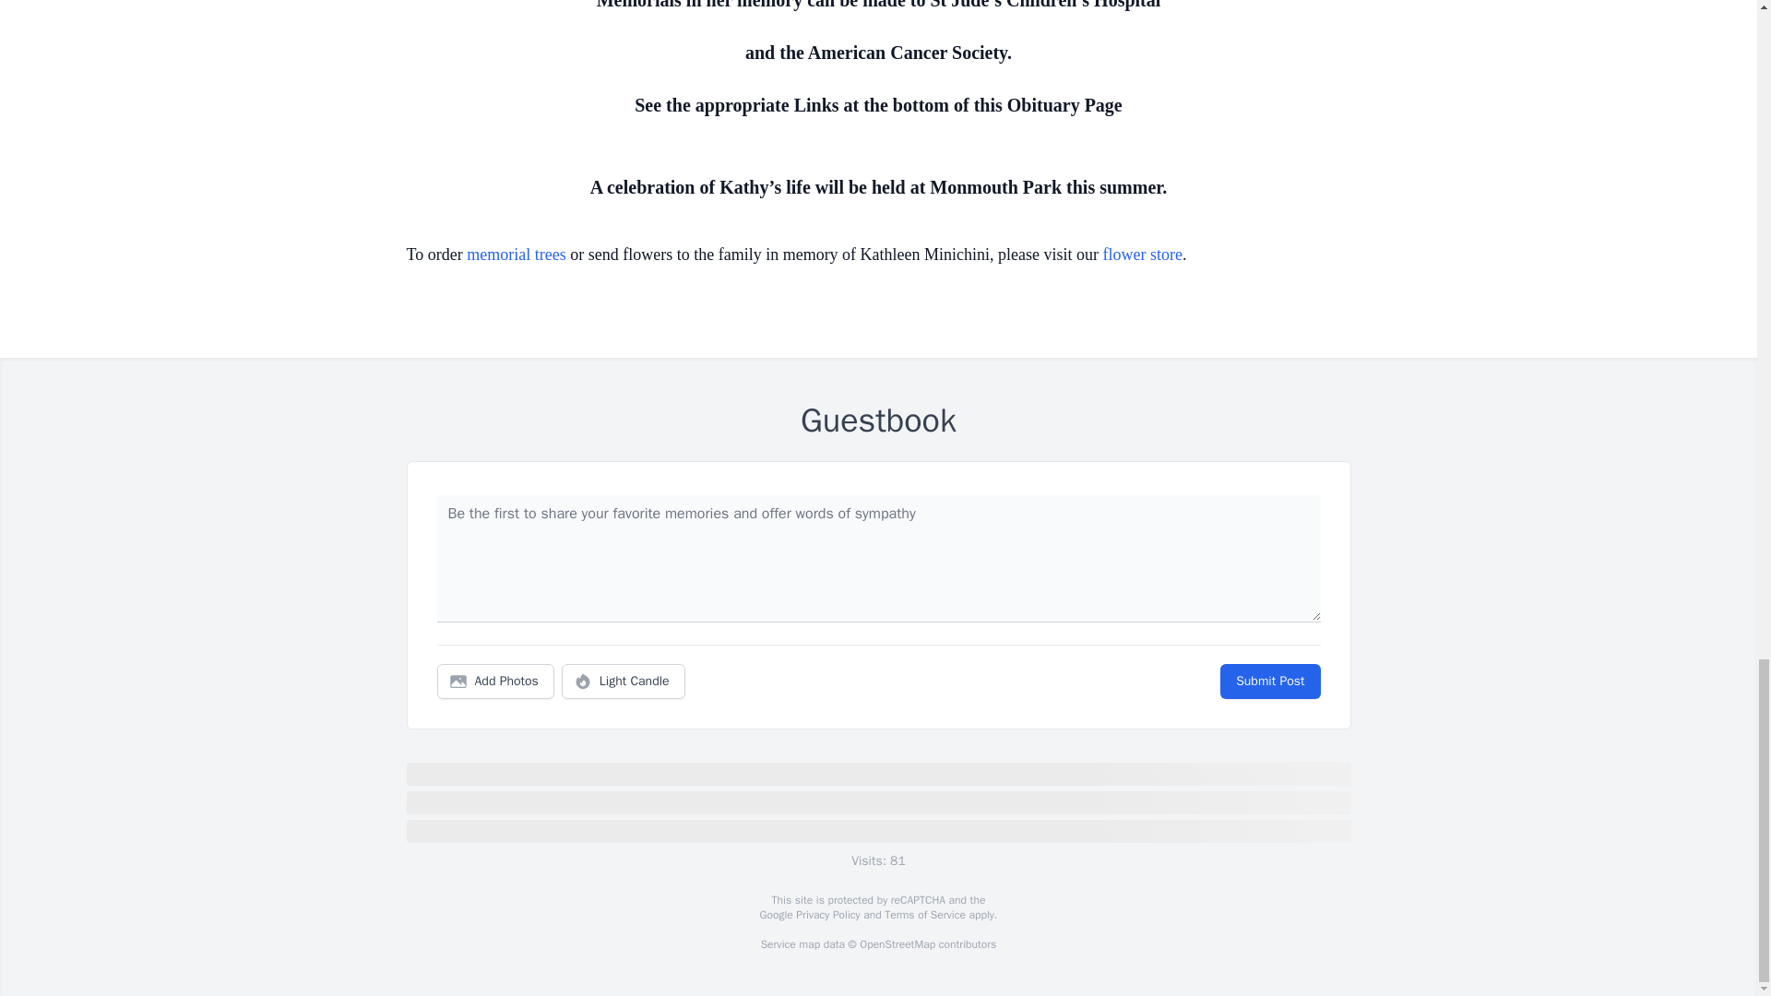 The width and height of the screenshot is (1771, 996). What do you see at coordinates (897, 944) in the screenshot?
I see `OpenStreetMap` at bounding box center [897, 944].